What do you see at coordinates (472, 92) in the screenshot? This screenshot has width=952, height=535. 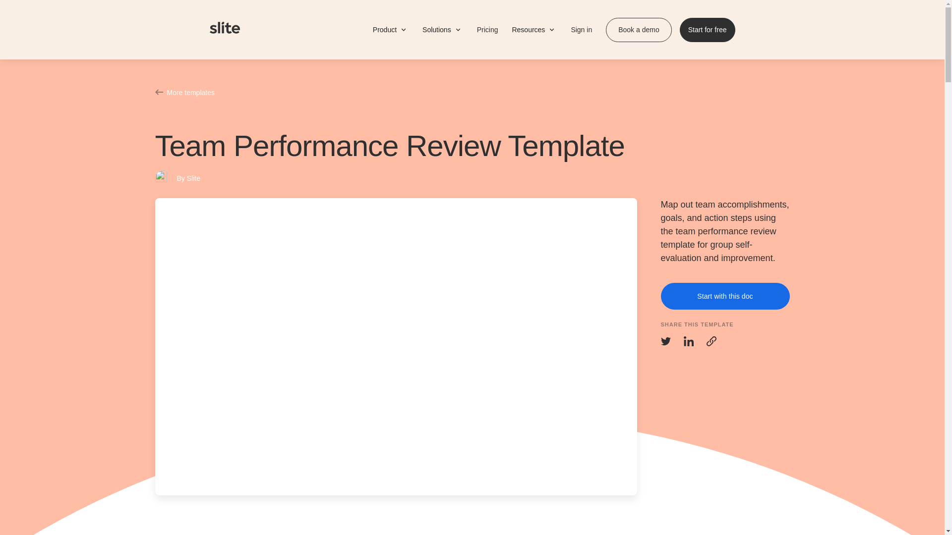 I see `More templates` at bounding box center [472, 92].